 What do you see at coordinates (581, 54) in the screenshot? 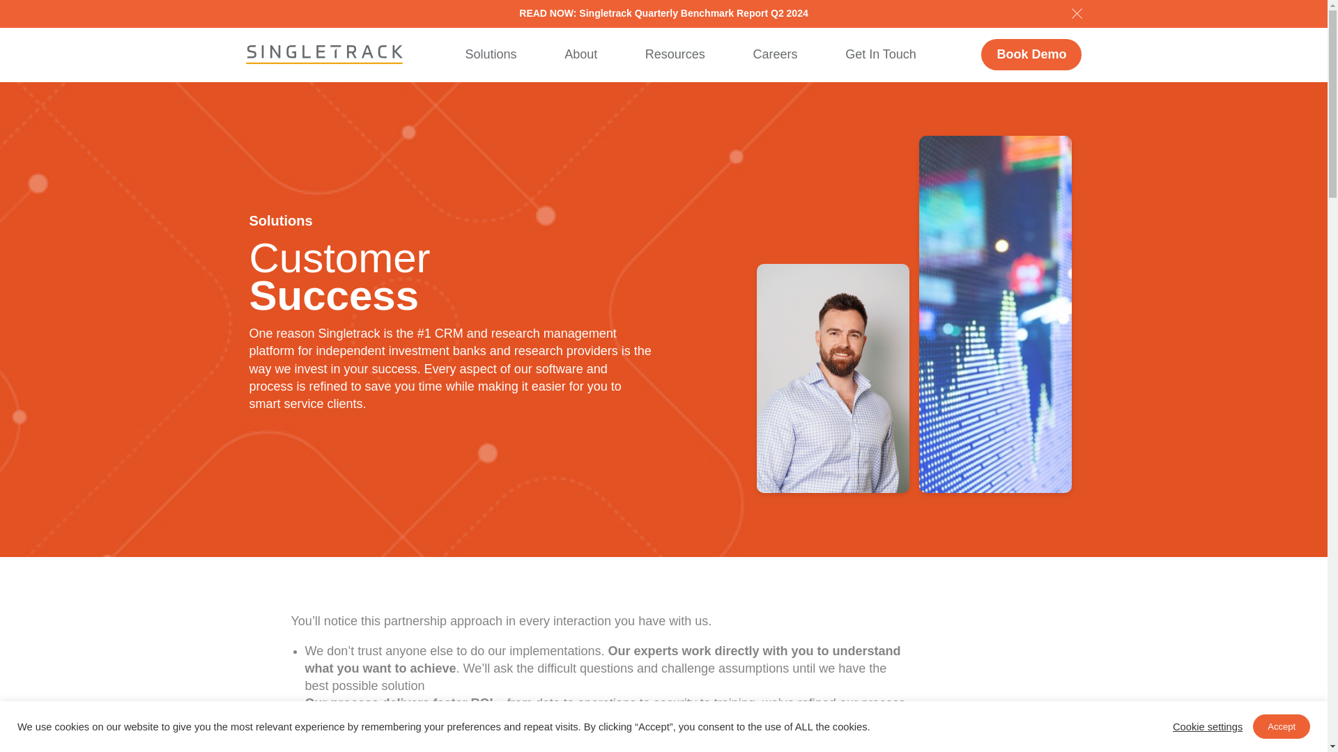
I see `About` at bounding box center [581, 54].